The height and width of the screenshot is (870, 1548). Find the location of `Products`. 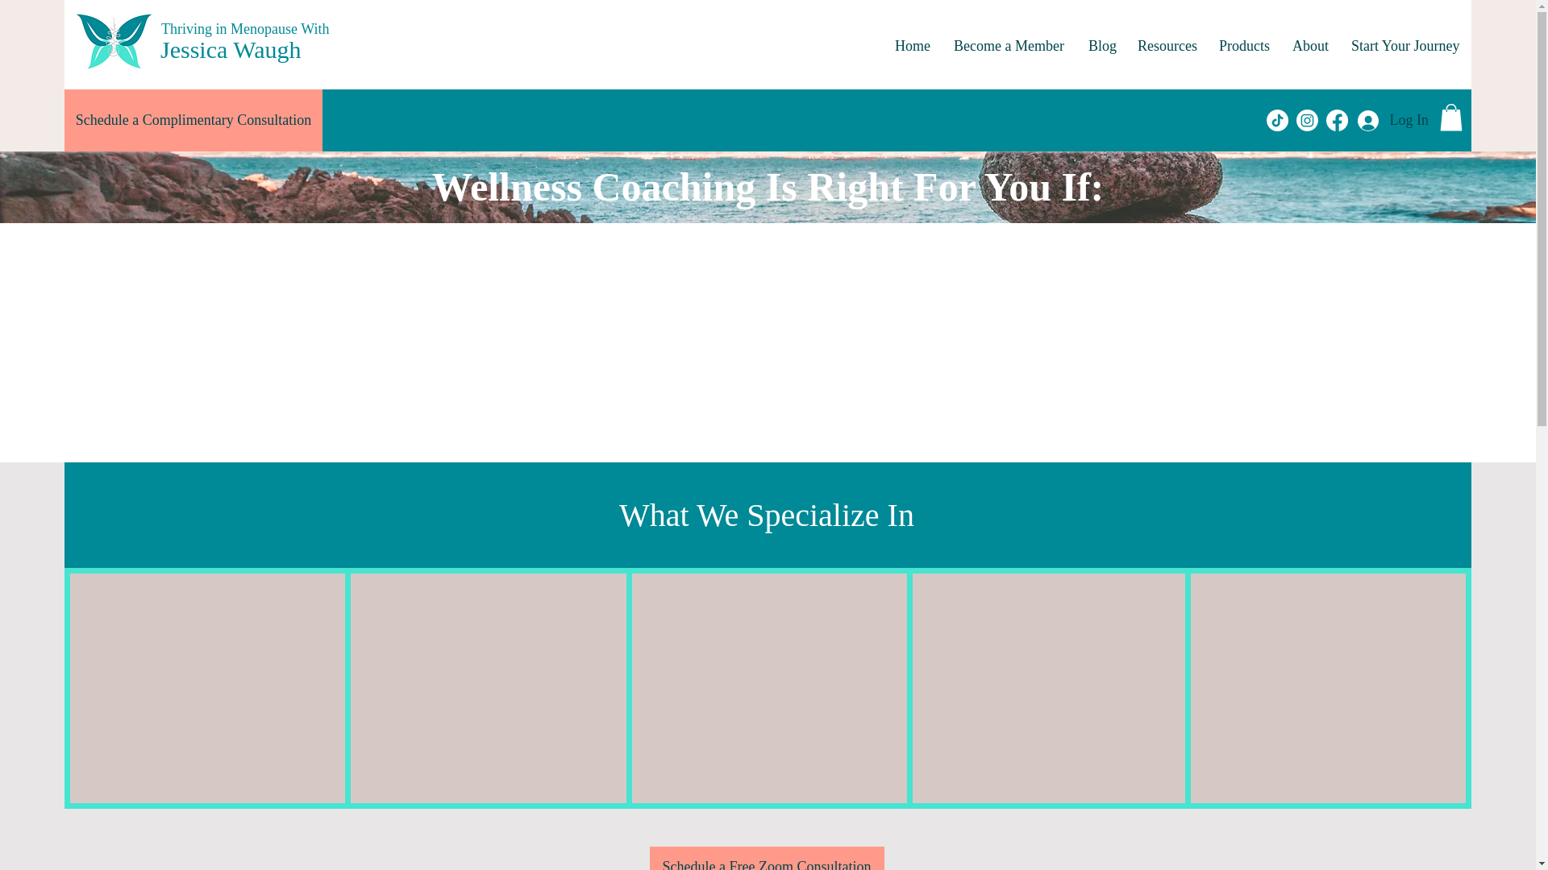

Products is located at coordinates (1243, 46).